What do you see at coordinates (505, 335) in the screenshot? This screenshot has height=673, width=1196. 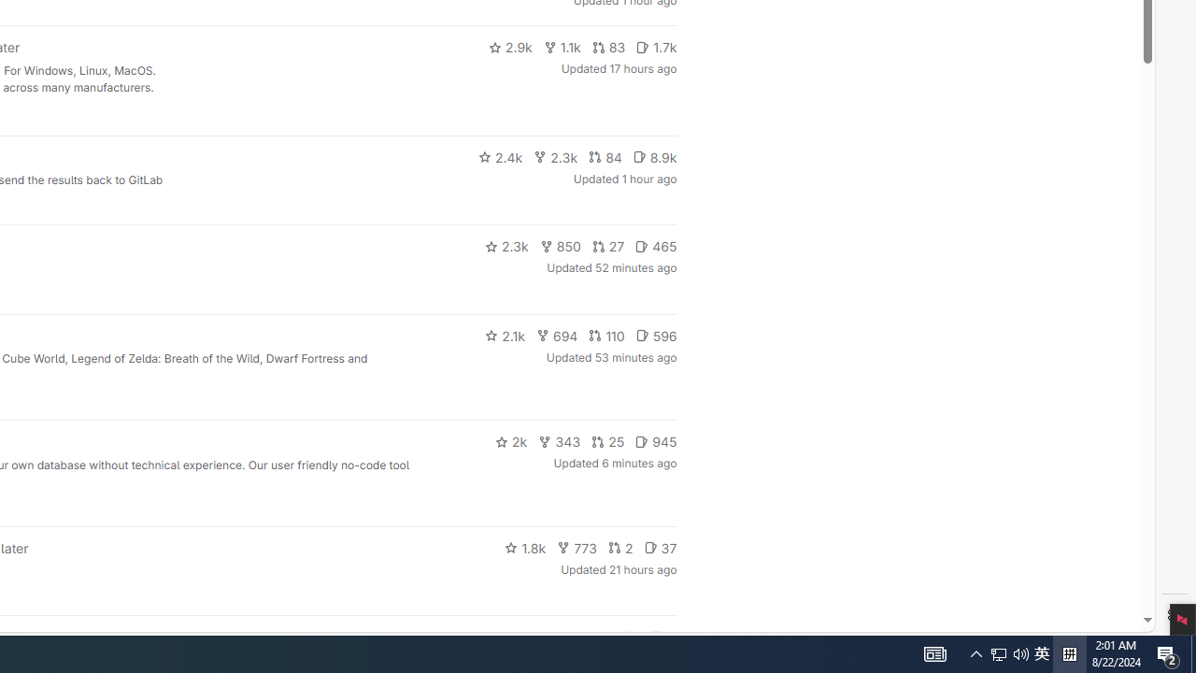 I see `2.1k` at bounding box center [505, 335].